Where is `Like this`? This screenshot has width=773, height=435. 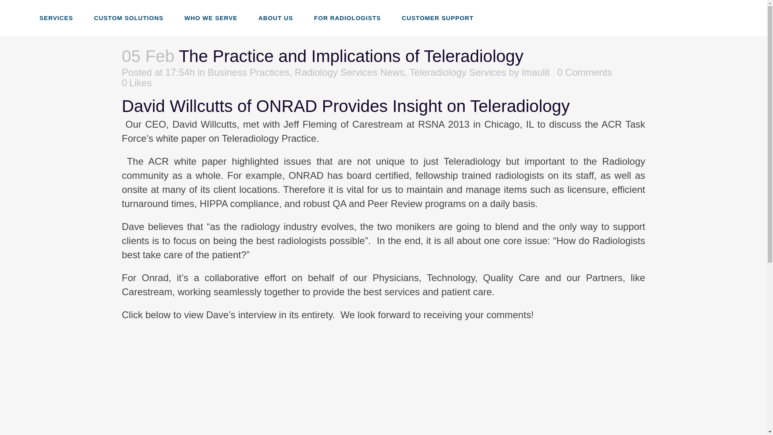 Like this is located at coordinates (136, 83).